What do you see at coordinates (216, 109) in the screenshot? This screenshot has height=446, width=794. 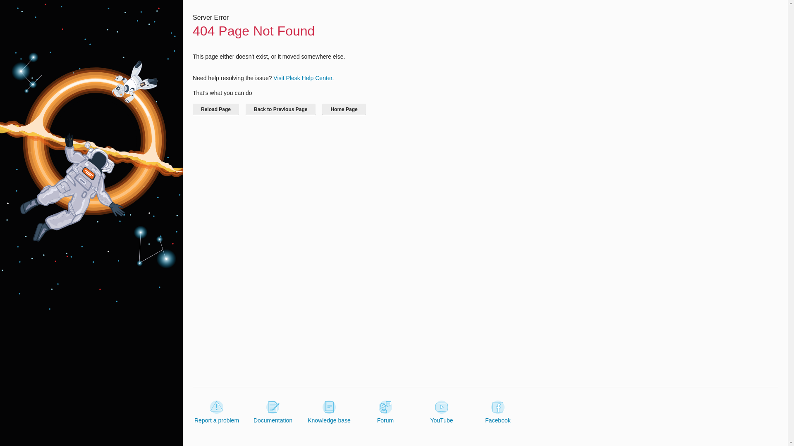 I see `Reload Page` at bounding box center [216, 109].